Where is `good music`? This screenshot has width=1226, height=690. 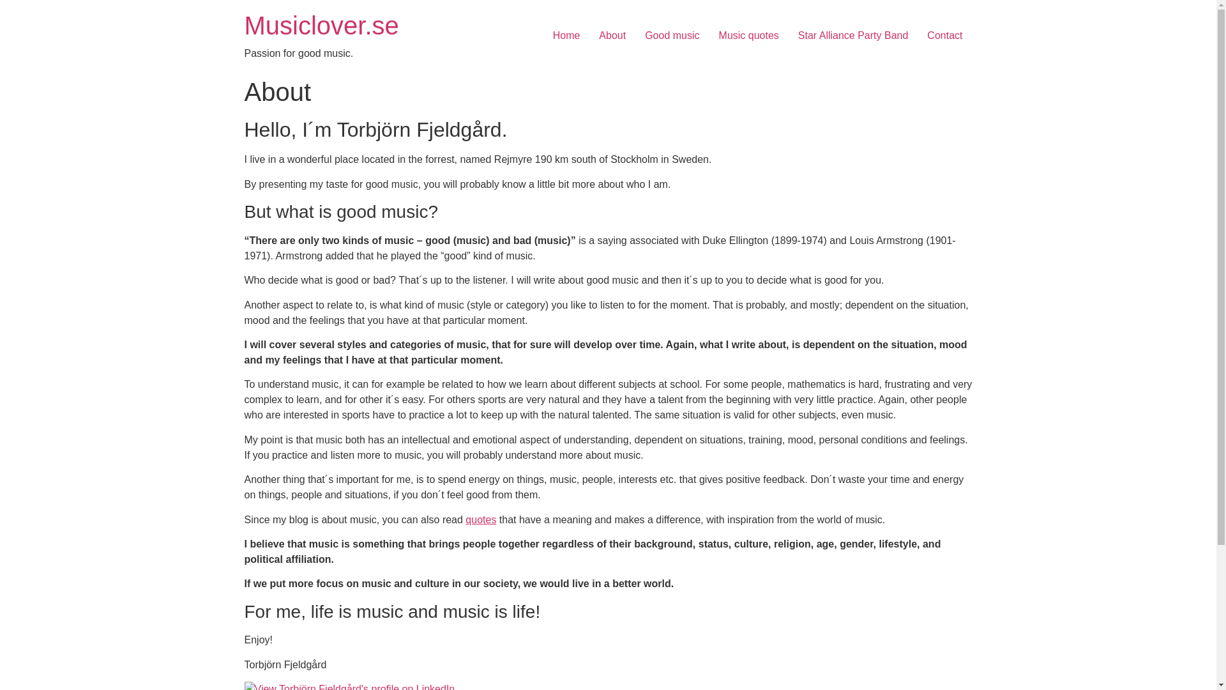
good music is located at coordinates (672, 35).